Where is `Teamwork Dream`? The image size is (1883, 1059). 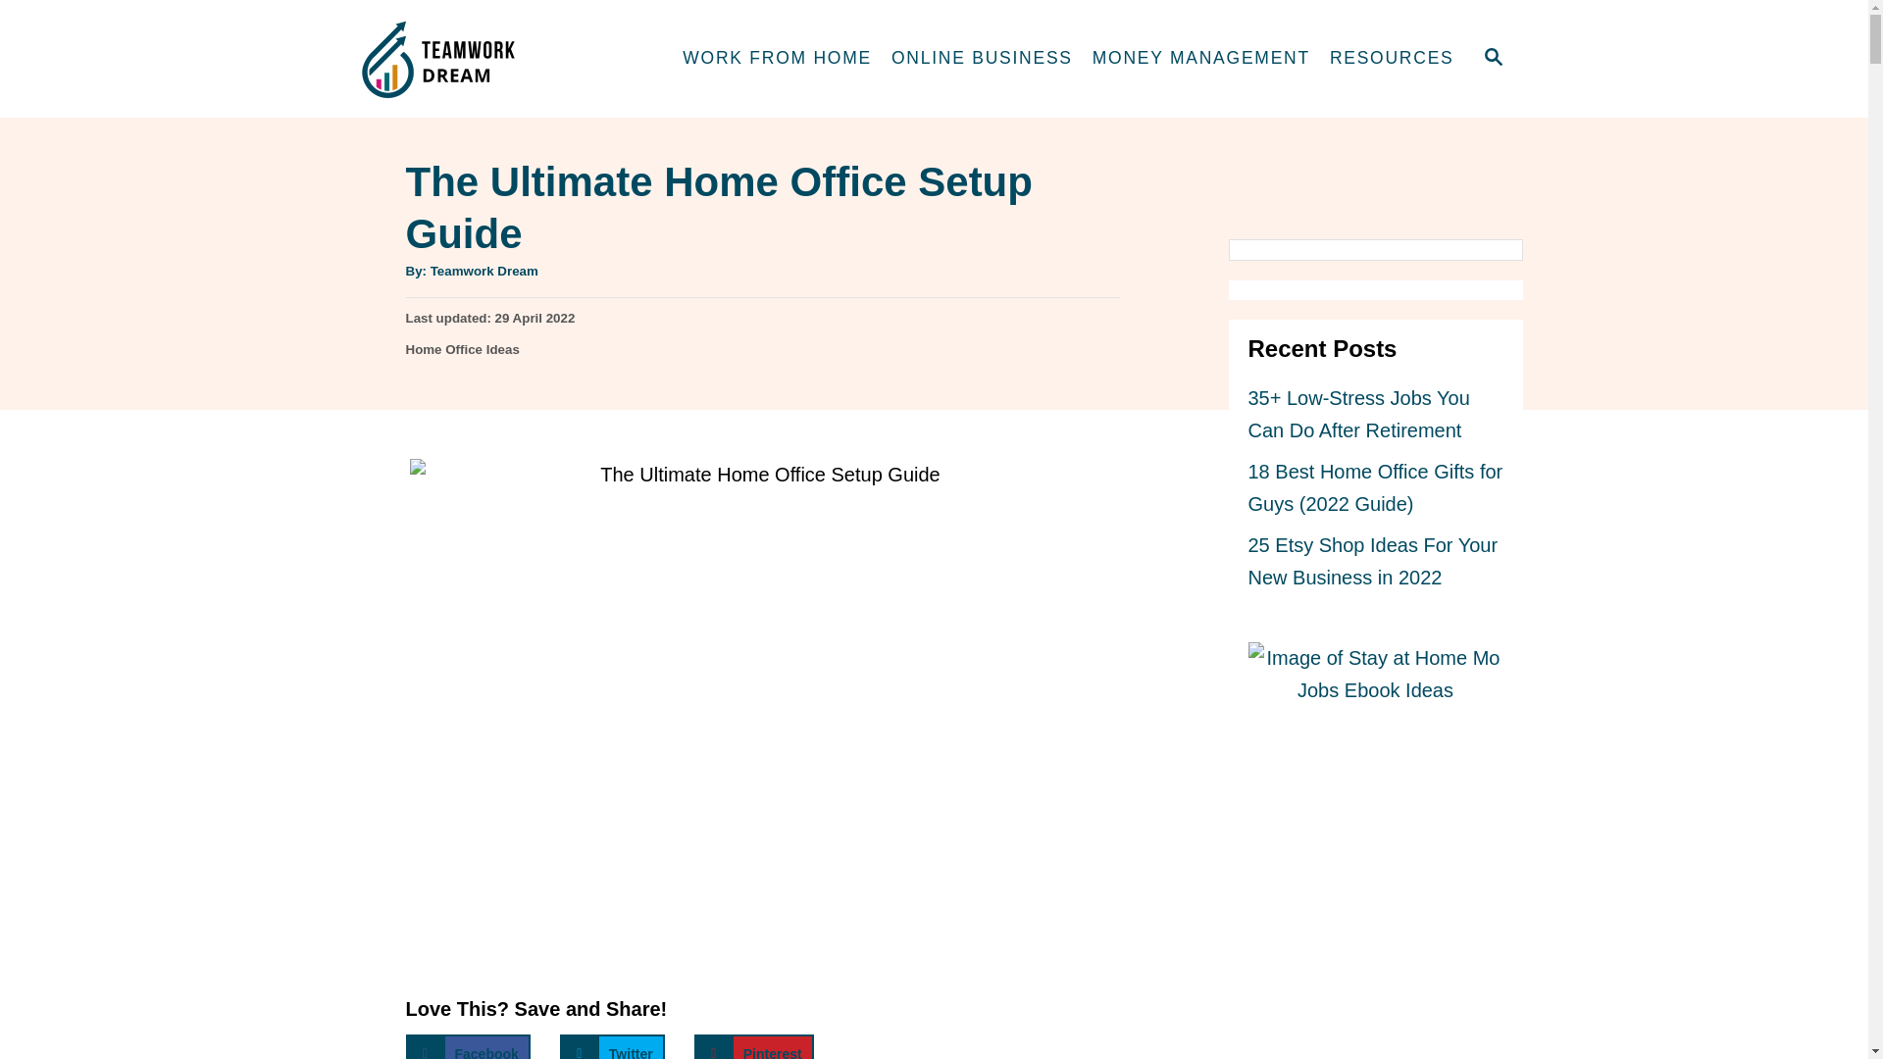
Teamwork Dream is located at coordinates (469, 1047).